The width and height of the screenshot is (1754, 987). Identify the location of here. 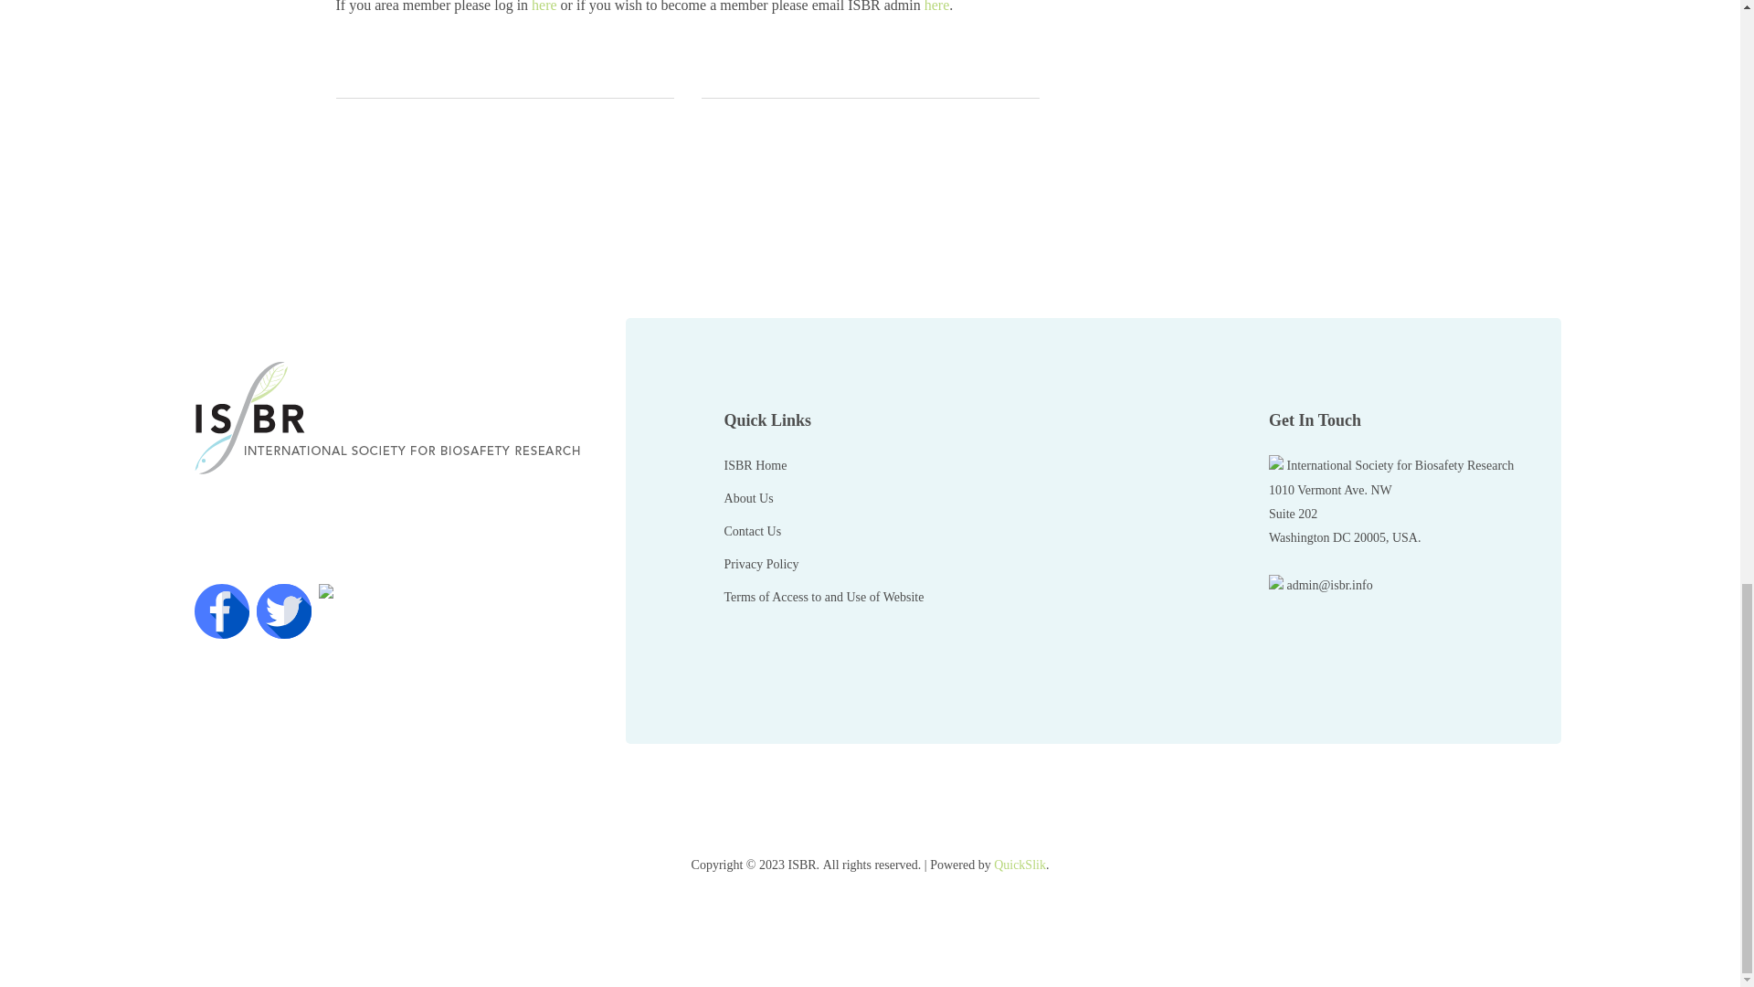
(544, 6).